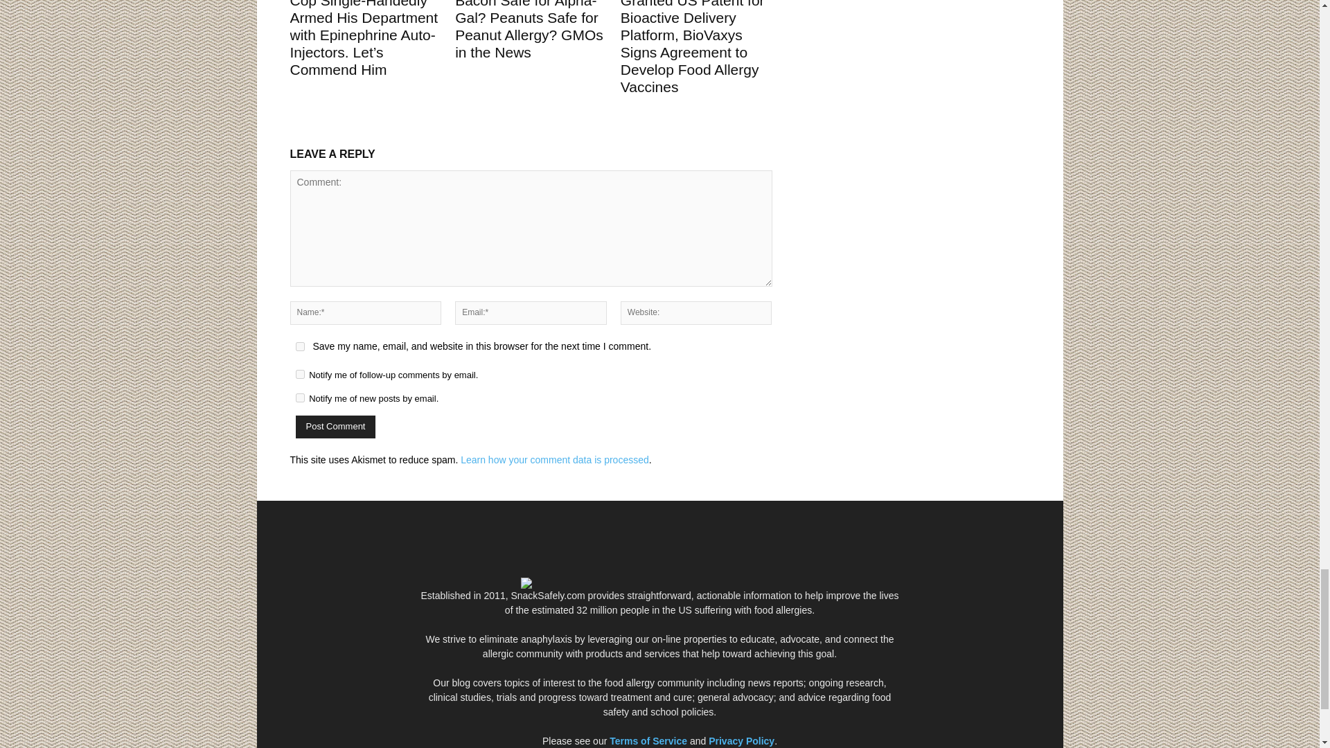 This screenshot has height=748, width=1330. What do you see at coordinates (299, 346) in the screenshot?
I see `yes` at bounding box center [299, 346].